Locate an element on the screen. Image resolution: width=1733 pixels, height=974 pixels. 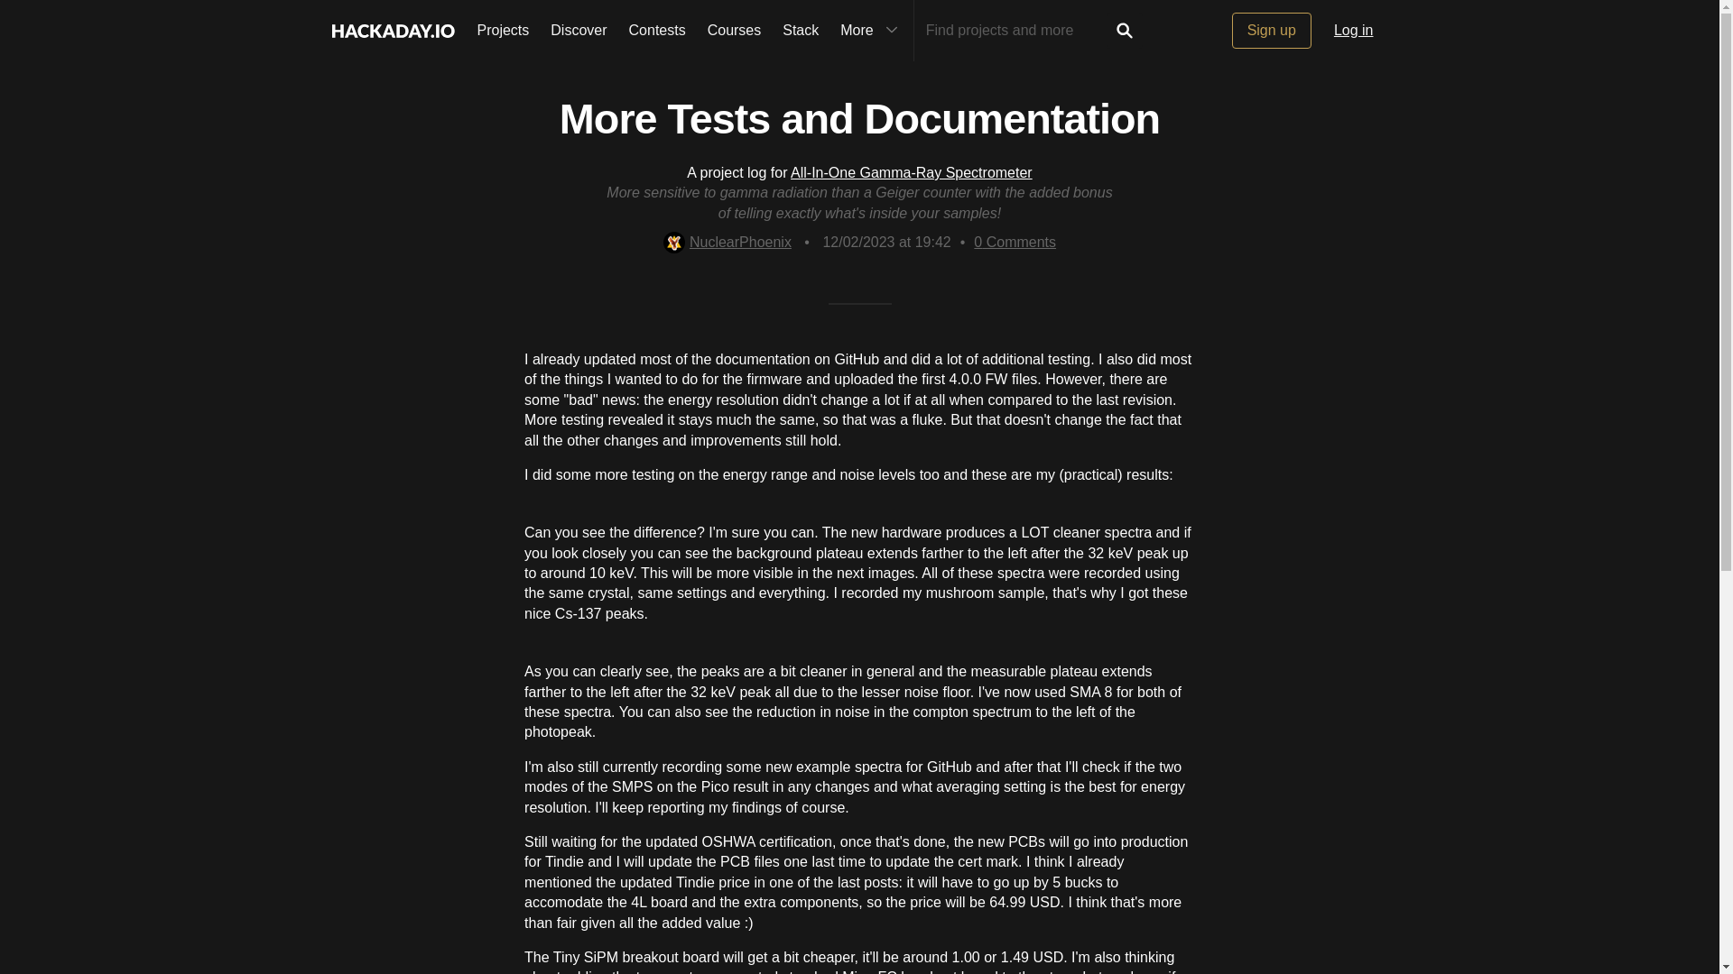
Courses is located at coordinates (735, 31).